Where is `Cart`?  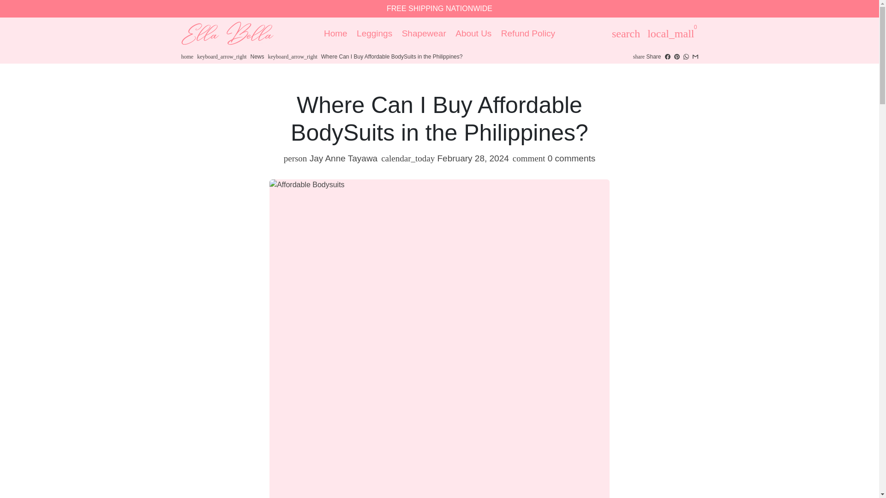
Cart is located at coordinates (671, 33).